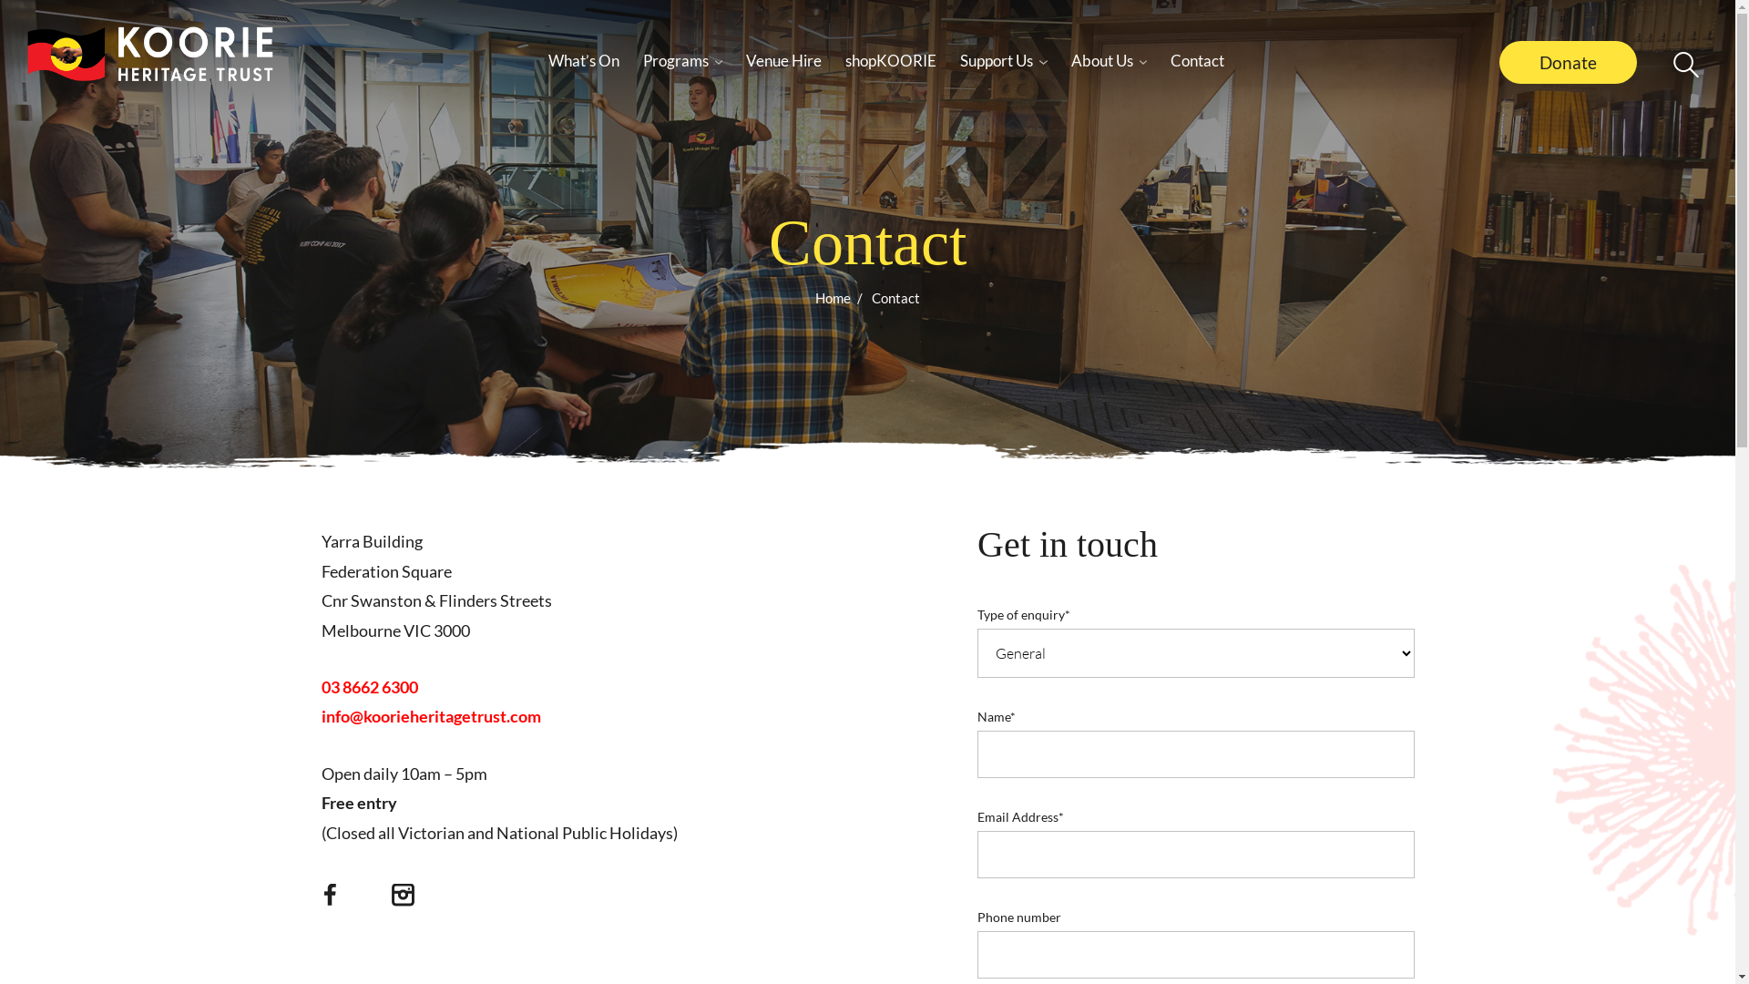 This screenshot has height=984, width=1749. I want to click on Donate, so click(1569, 62).